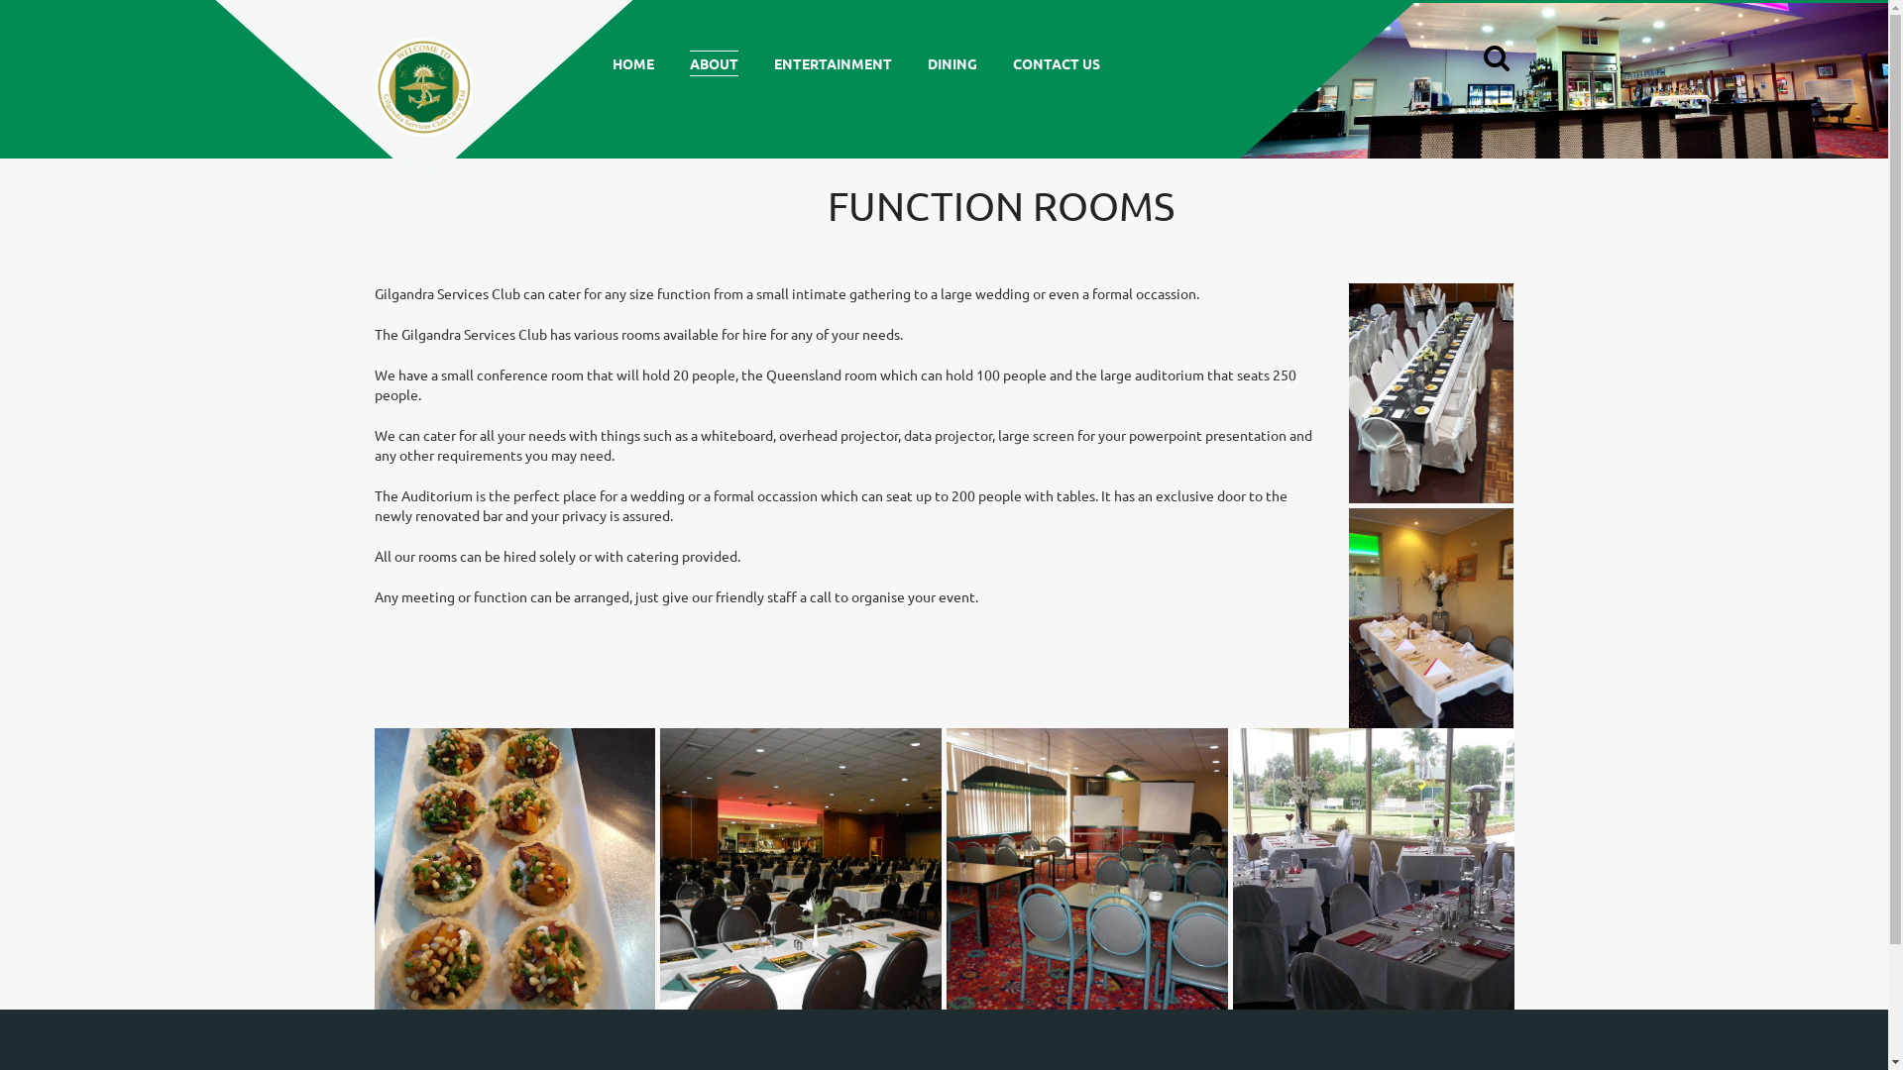 Image resolution: width=1903 pixels, height=1070 pixels. Describe the element at coordinates (714, 63) in the screenshot. I see `ABOUT` at that location.